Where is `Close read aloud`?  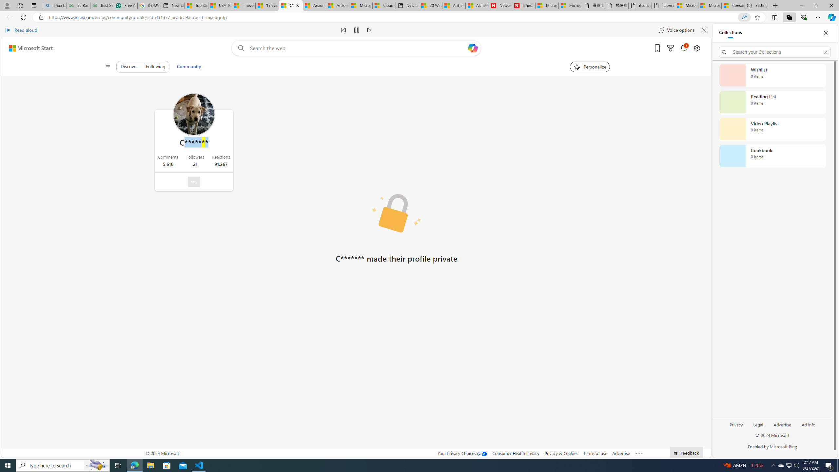 Close read aloud is located at coordinates (704, 30).